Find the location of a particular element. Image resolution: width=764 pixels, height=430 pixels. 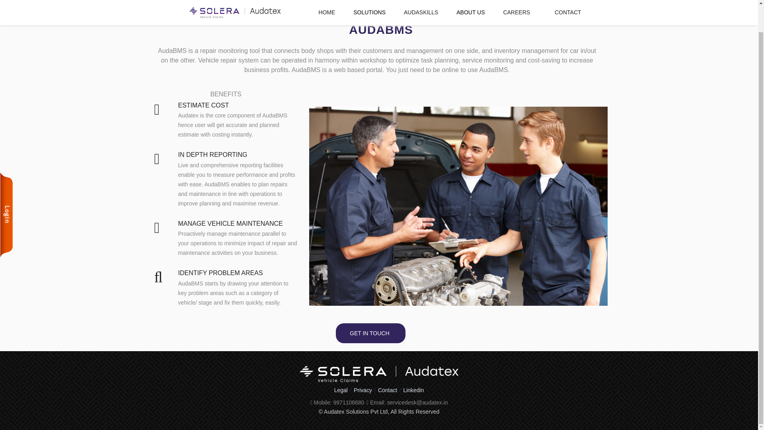

Linkedin is located at coordinates (413, 389).